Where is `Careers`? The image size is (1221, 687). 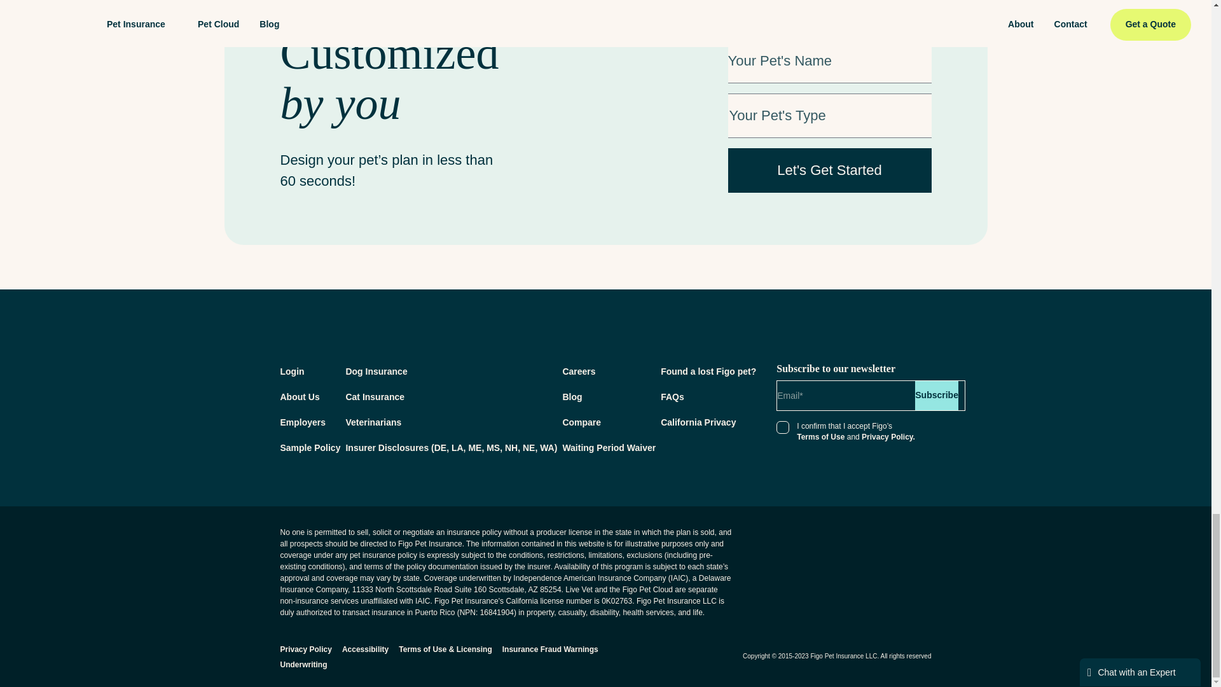
Careers is located at coordinates (579, 371).